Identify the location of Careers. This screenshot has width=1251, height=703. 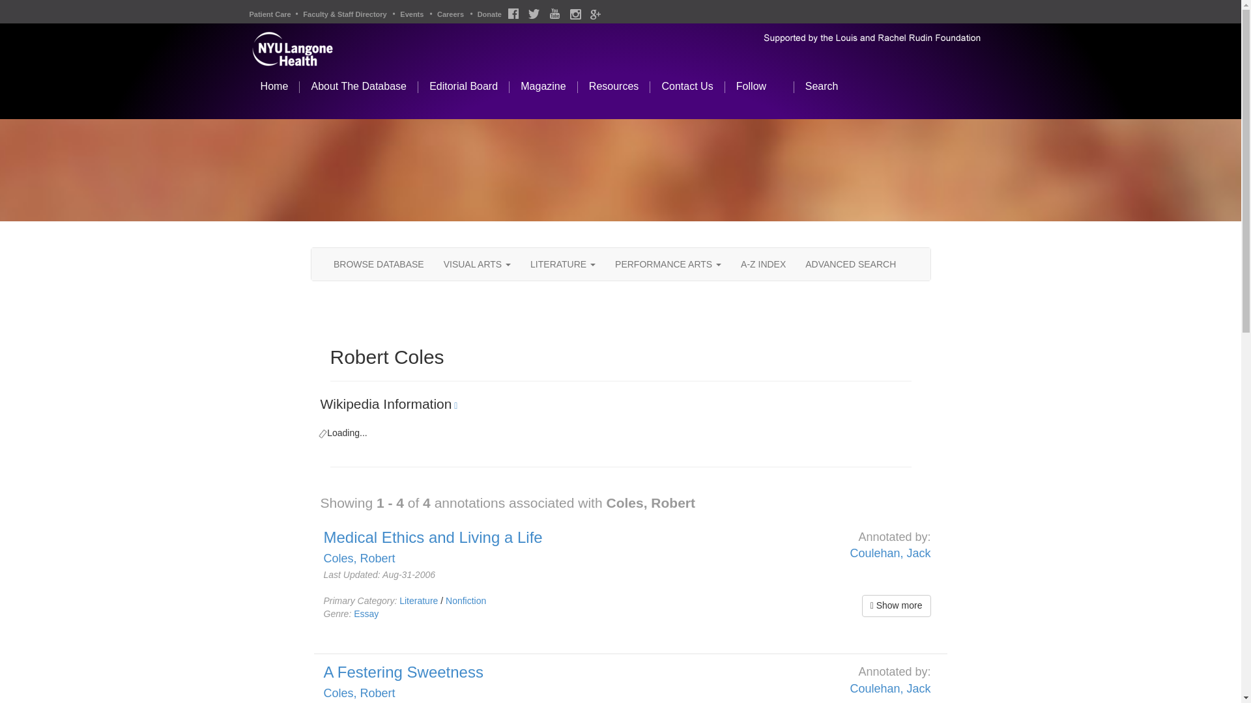
(450, 14).